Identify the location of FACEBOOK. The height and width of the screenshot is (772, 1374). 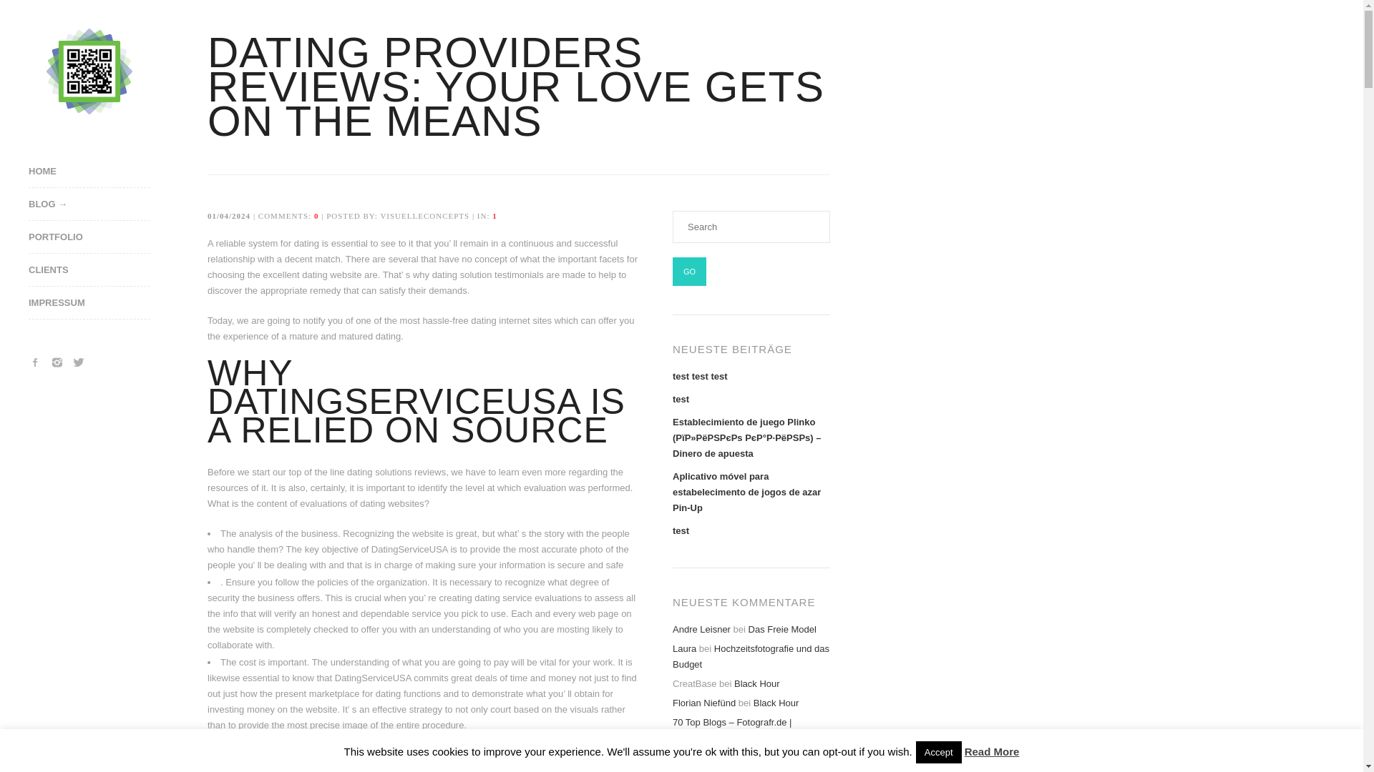
(36, 362).